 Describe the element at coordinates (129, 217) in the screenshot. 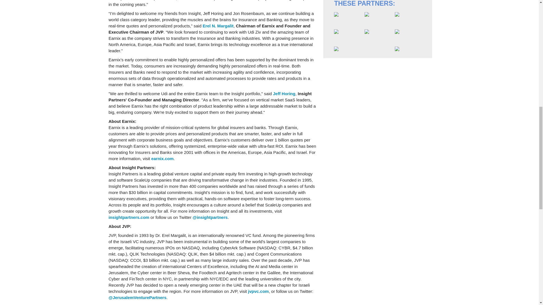

I see `insightpartners.com` at that location.